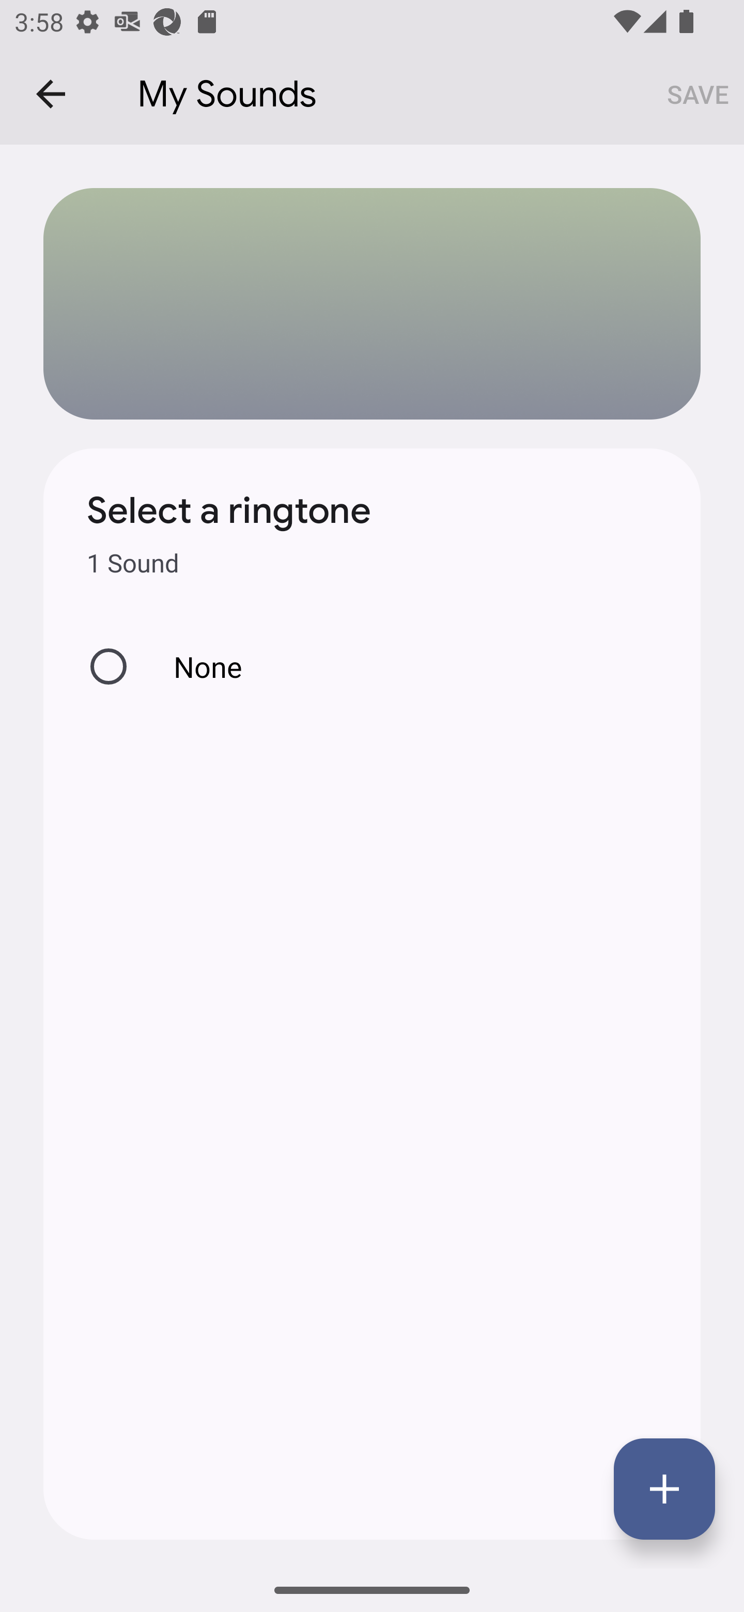 This screenshot has width=744, height=1612. What do you see at coordinates (664, 1489) in the screenshot?
I see `Add sound files` at bounding box center [664, 1489].